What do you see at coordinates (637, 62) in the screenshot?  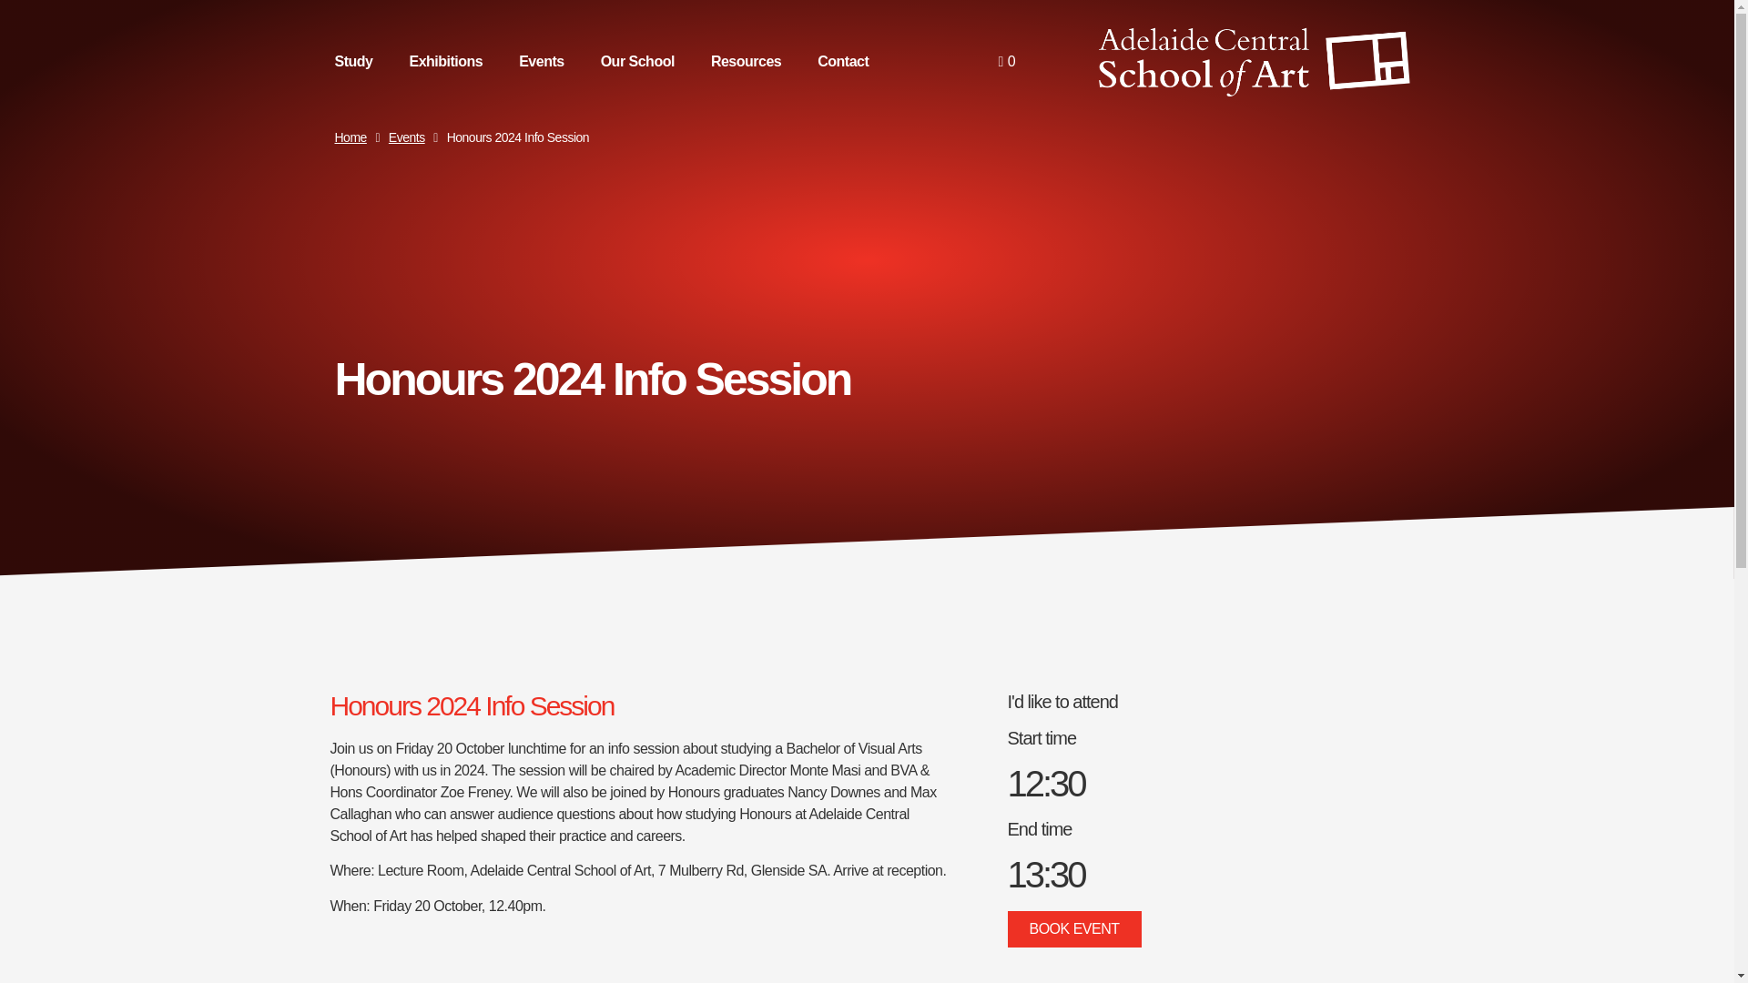 I see `Our School` at bounding box center [637, 62].